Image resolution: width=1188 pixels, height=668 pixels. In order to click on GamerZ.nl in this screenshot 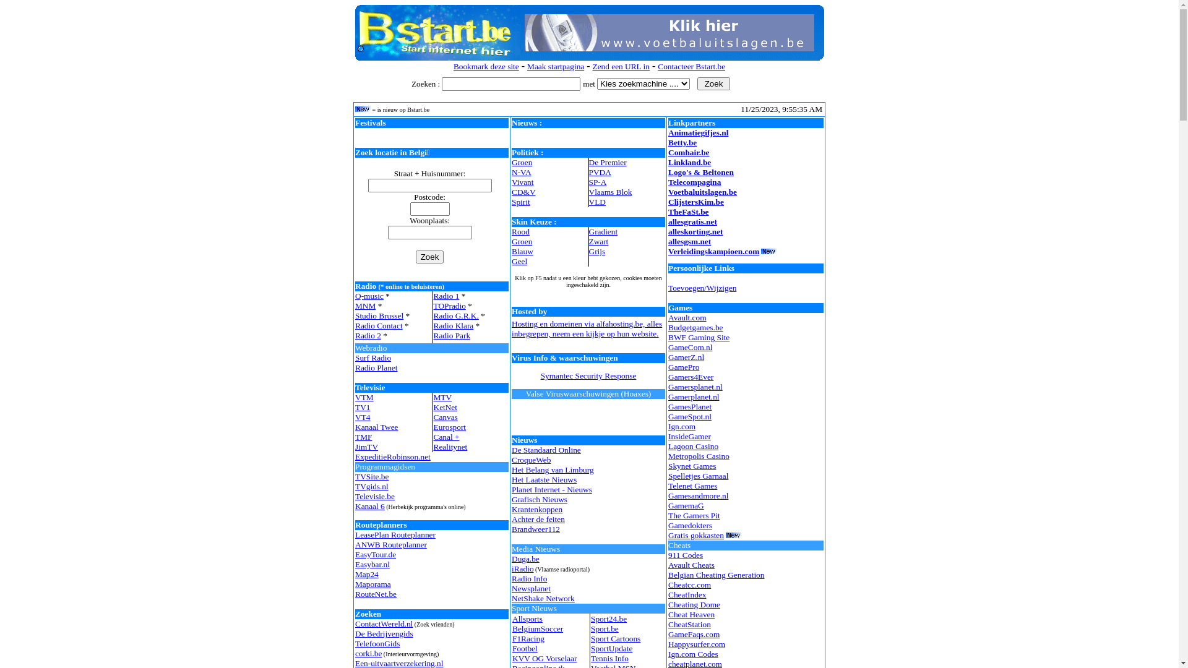, I will do `click(686, 358)`.